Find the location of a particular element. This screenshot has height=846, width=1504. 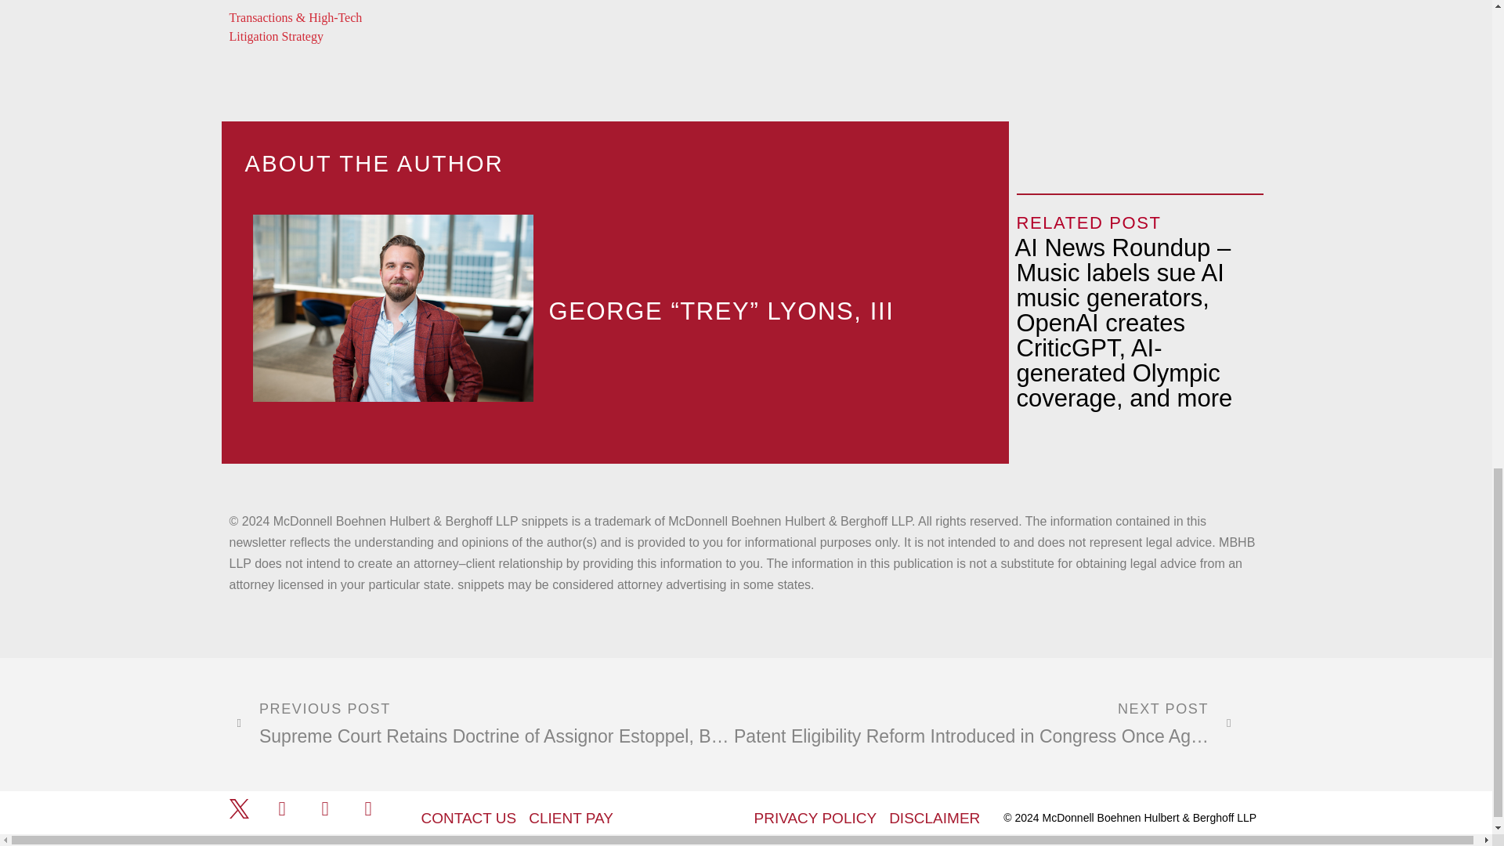

DISCLAIMER is located at coordinates (934, 818).